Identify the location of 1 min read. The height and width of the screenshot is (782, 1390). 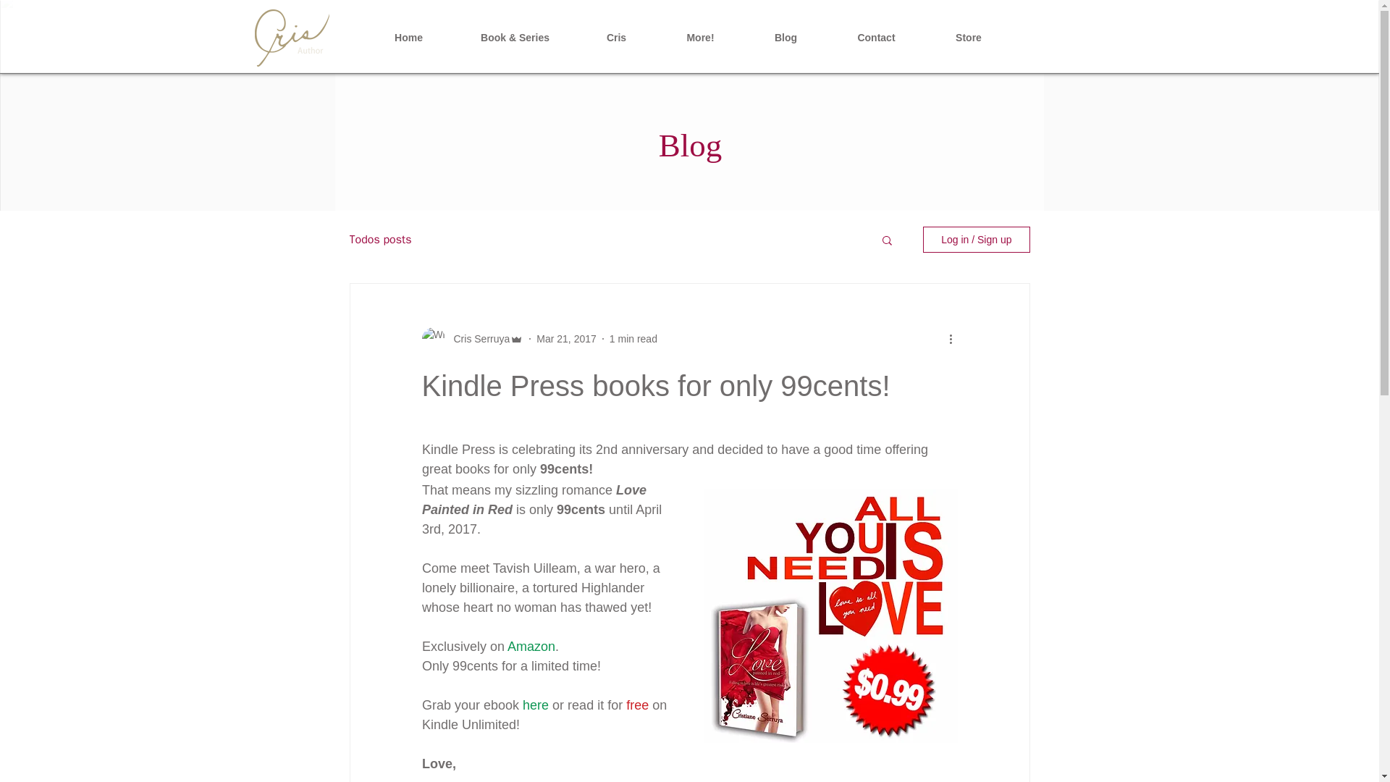
(633, 339).